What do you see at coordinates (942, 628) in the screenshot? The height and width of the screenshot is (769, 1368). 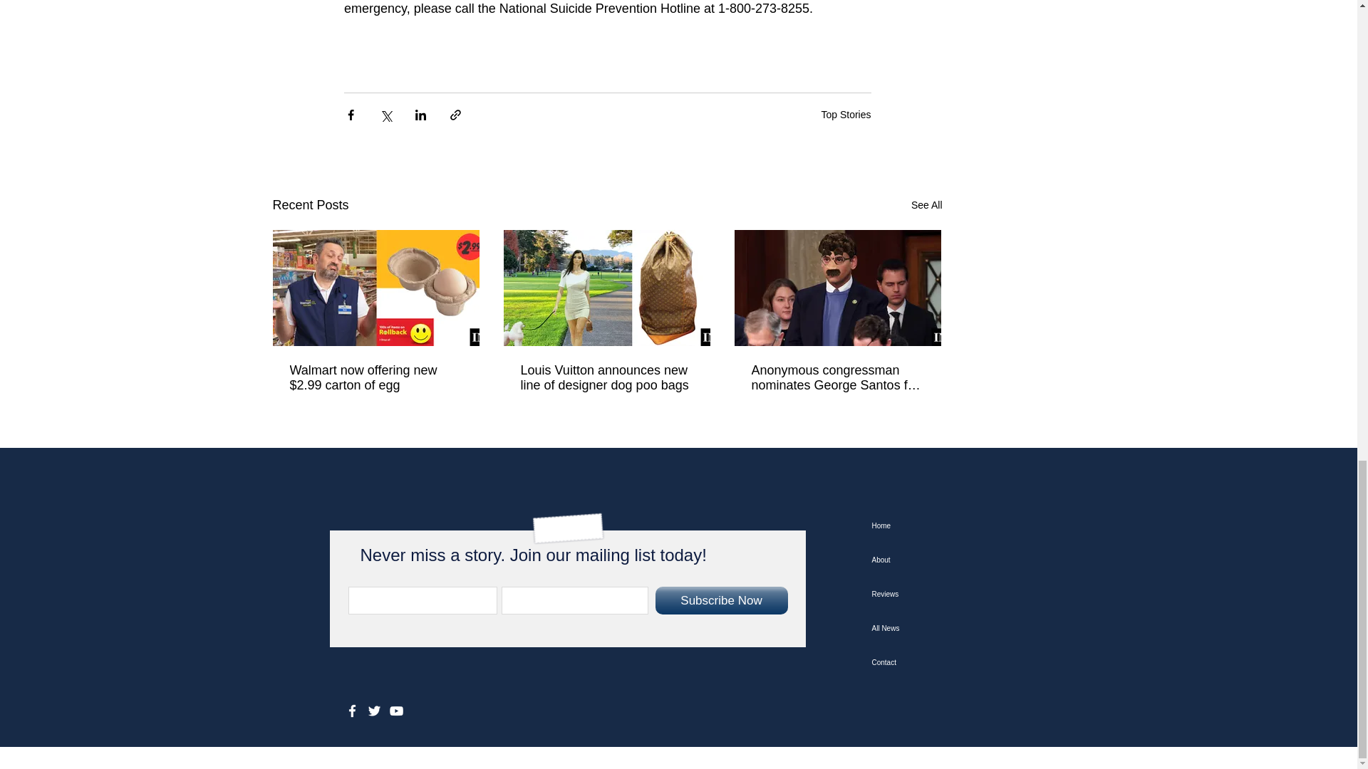 I see `All News` at bounding box center [942, 628].